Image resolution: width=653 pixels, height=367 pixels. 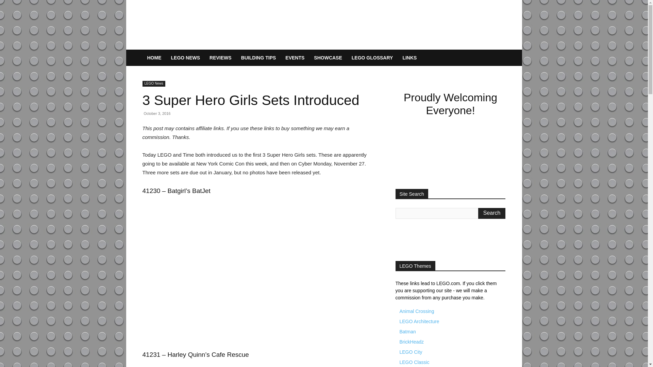 I want to click on LEGO NEWS, so click(x=185, y=58).